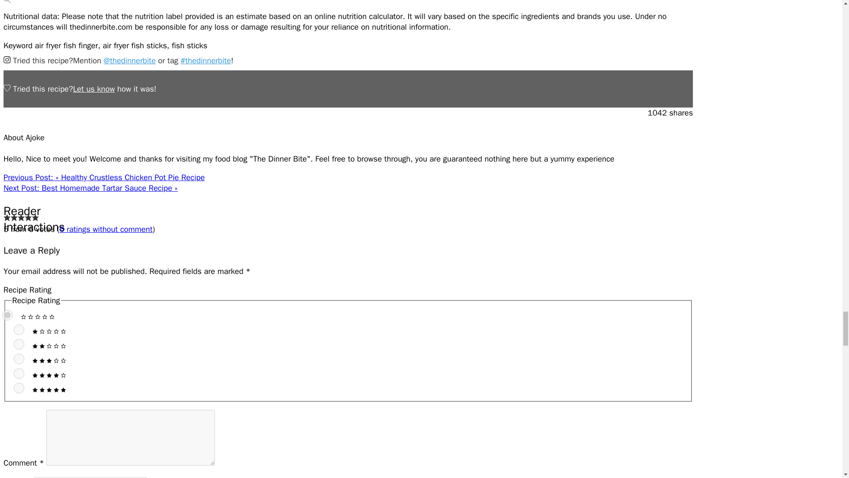  I want to click on 3, so click(19, 358).